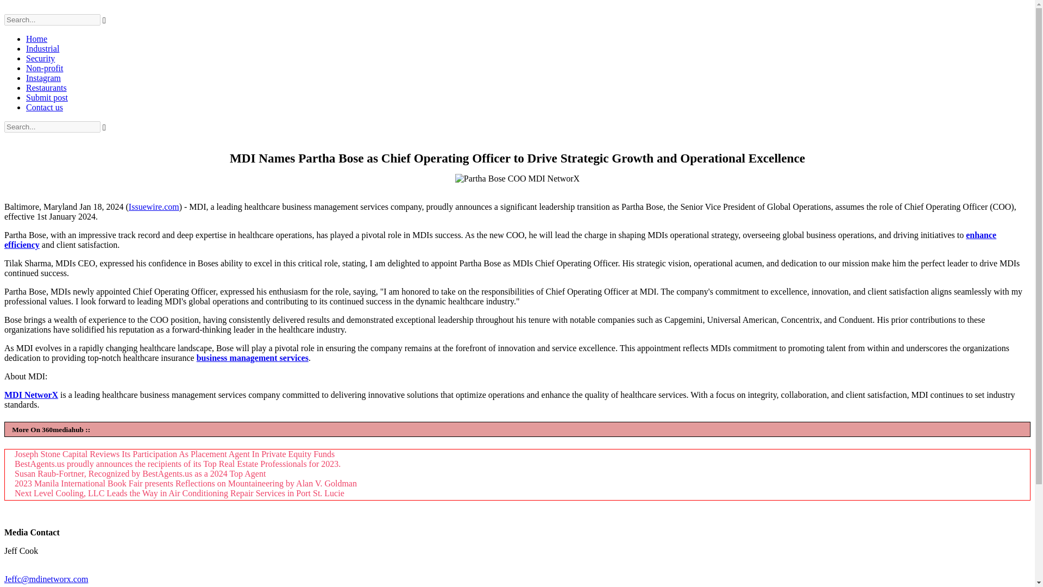 This screenshot has width=1043, height=587. Describe the element at coordinates (40, 58) in the screenshot. I see `Security` at that location.